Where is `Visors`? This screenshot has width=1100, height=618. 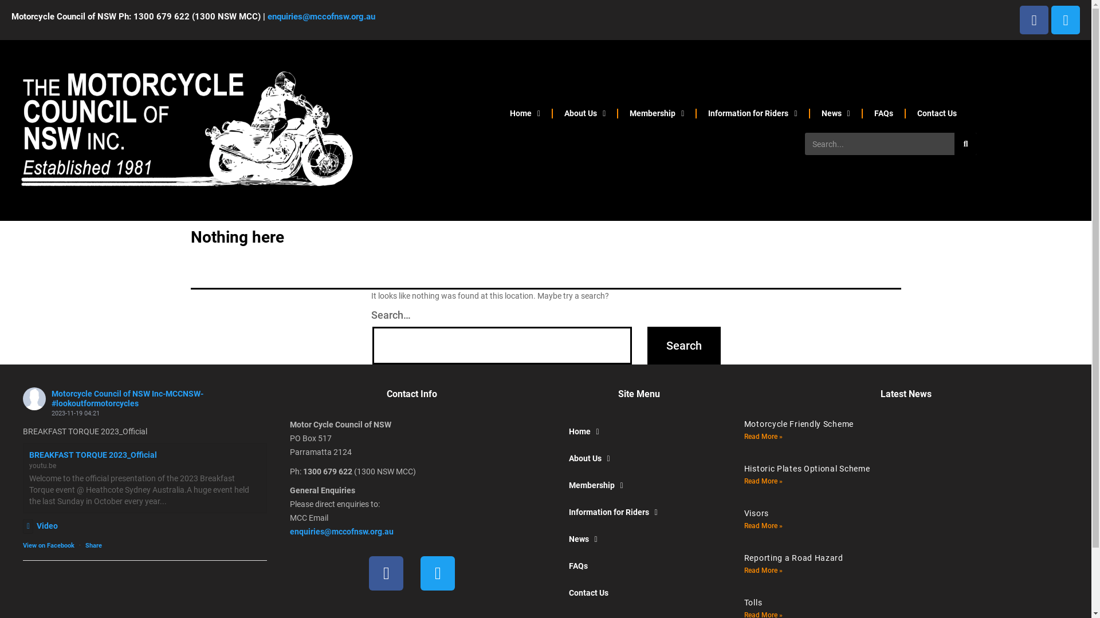 Visors is located at coordinates (756, 513).